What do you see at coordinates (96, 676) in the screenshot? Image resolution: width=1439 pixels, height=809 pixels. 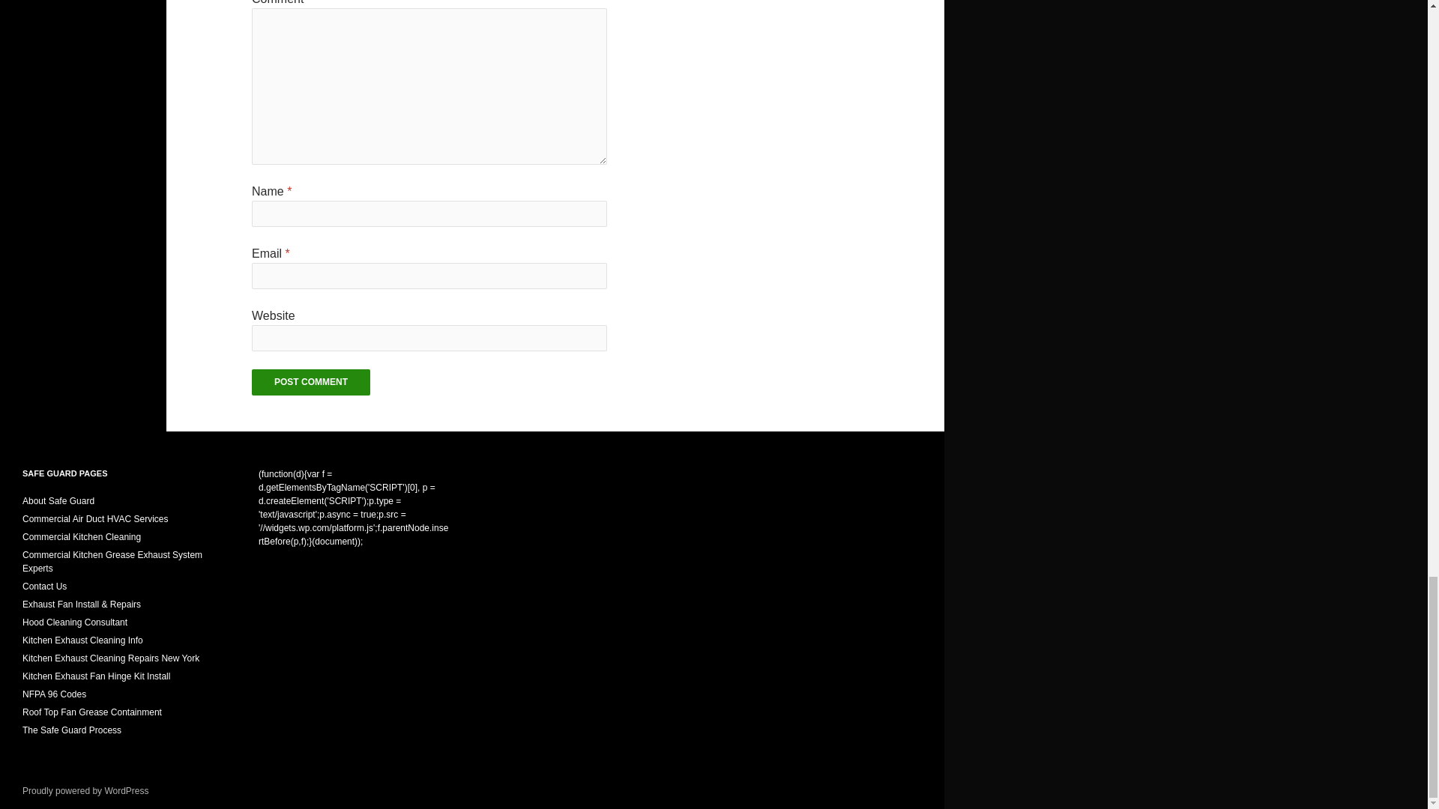 I see `Kitchen Exhaust Fan Hinge Kit Install` at bounding box center [96, 676].